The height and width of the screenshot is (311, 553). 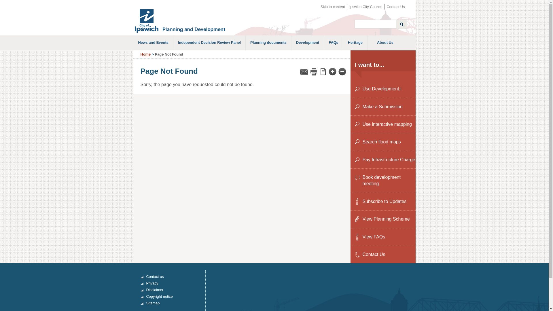 I want to click on Subscribe to Updates, so click(x=385, y=202).